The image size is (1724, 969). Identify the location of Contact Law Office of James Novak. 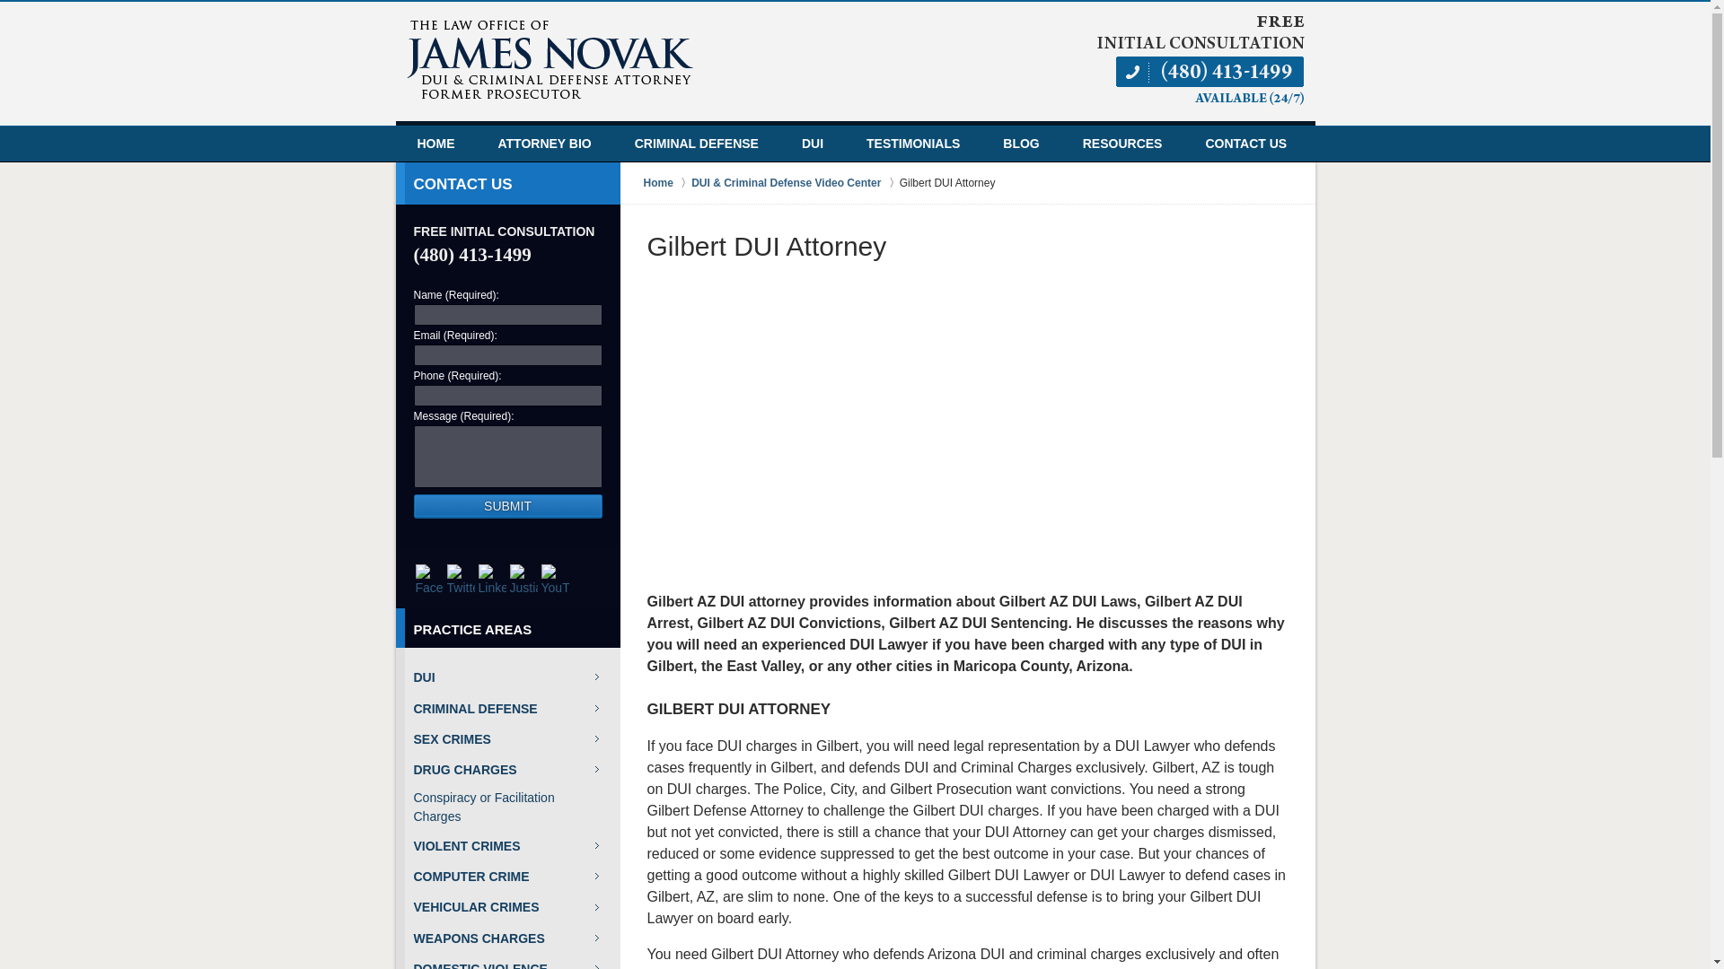
(1200, 59).